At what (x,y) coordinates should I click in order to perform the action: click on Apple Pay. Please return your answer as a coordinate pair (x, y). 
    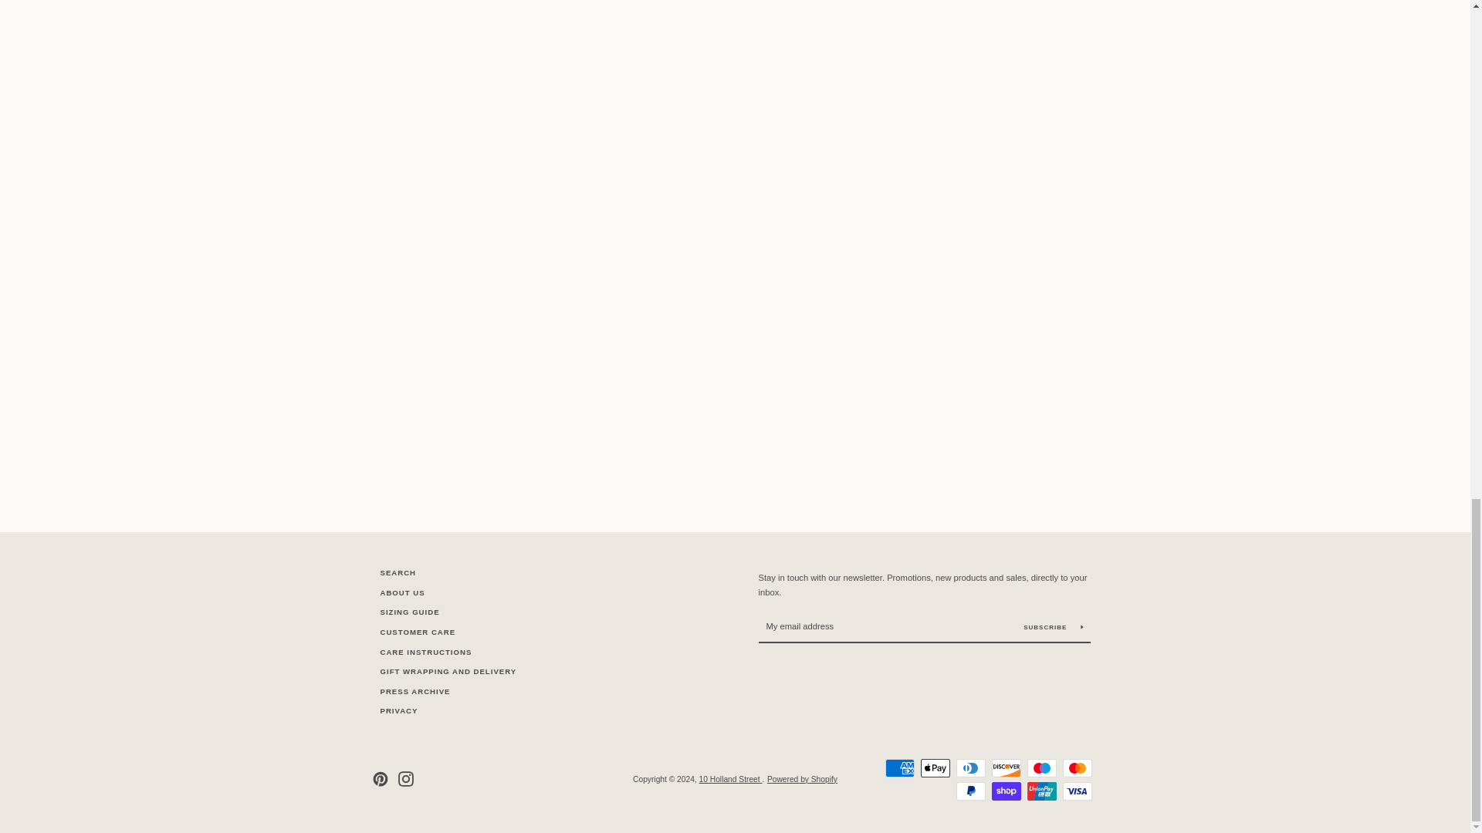
    Looking at the image, I should click on (935, 767).